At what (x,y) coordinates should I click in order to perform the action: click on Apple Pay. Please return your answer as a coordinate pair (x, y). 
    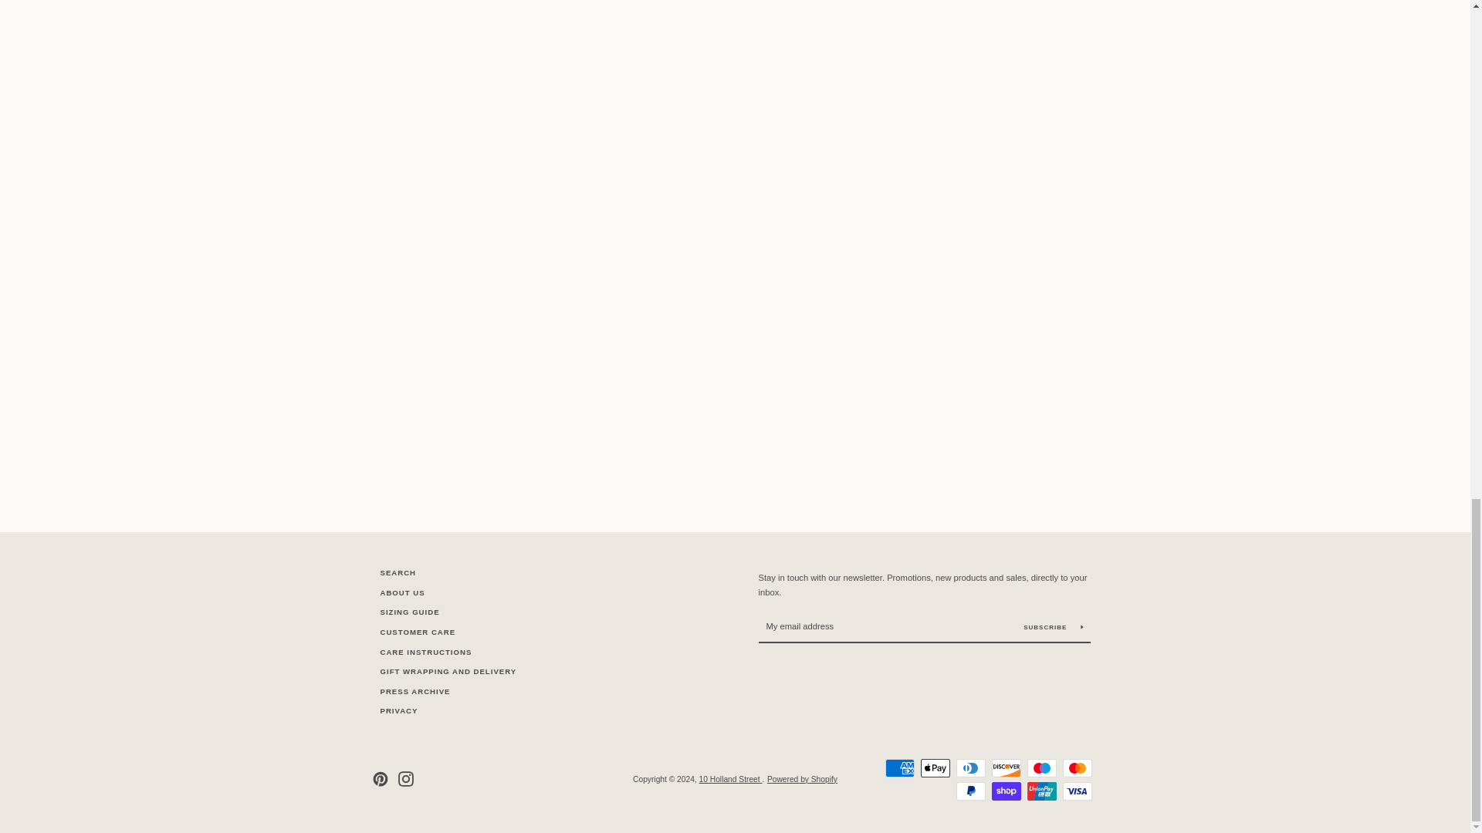
    Looking at the image, I should click on (935, 767).